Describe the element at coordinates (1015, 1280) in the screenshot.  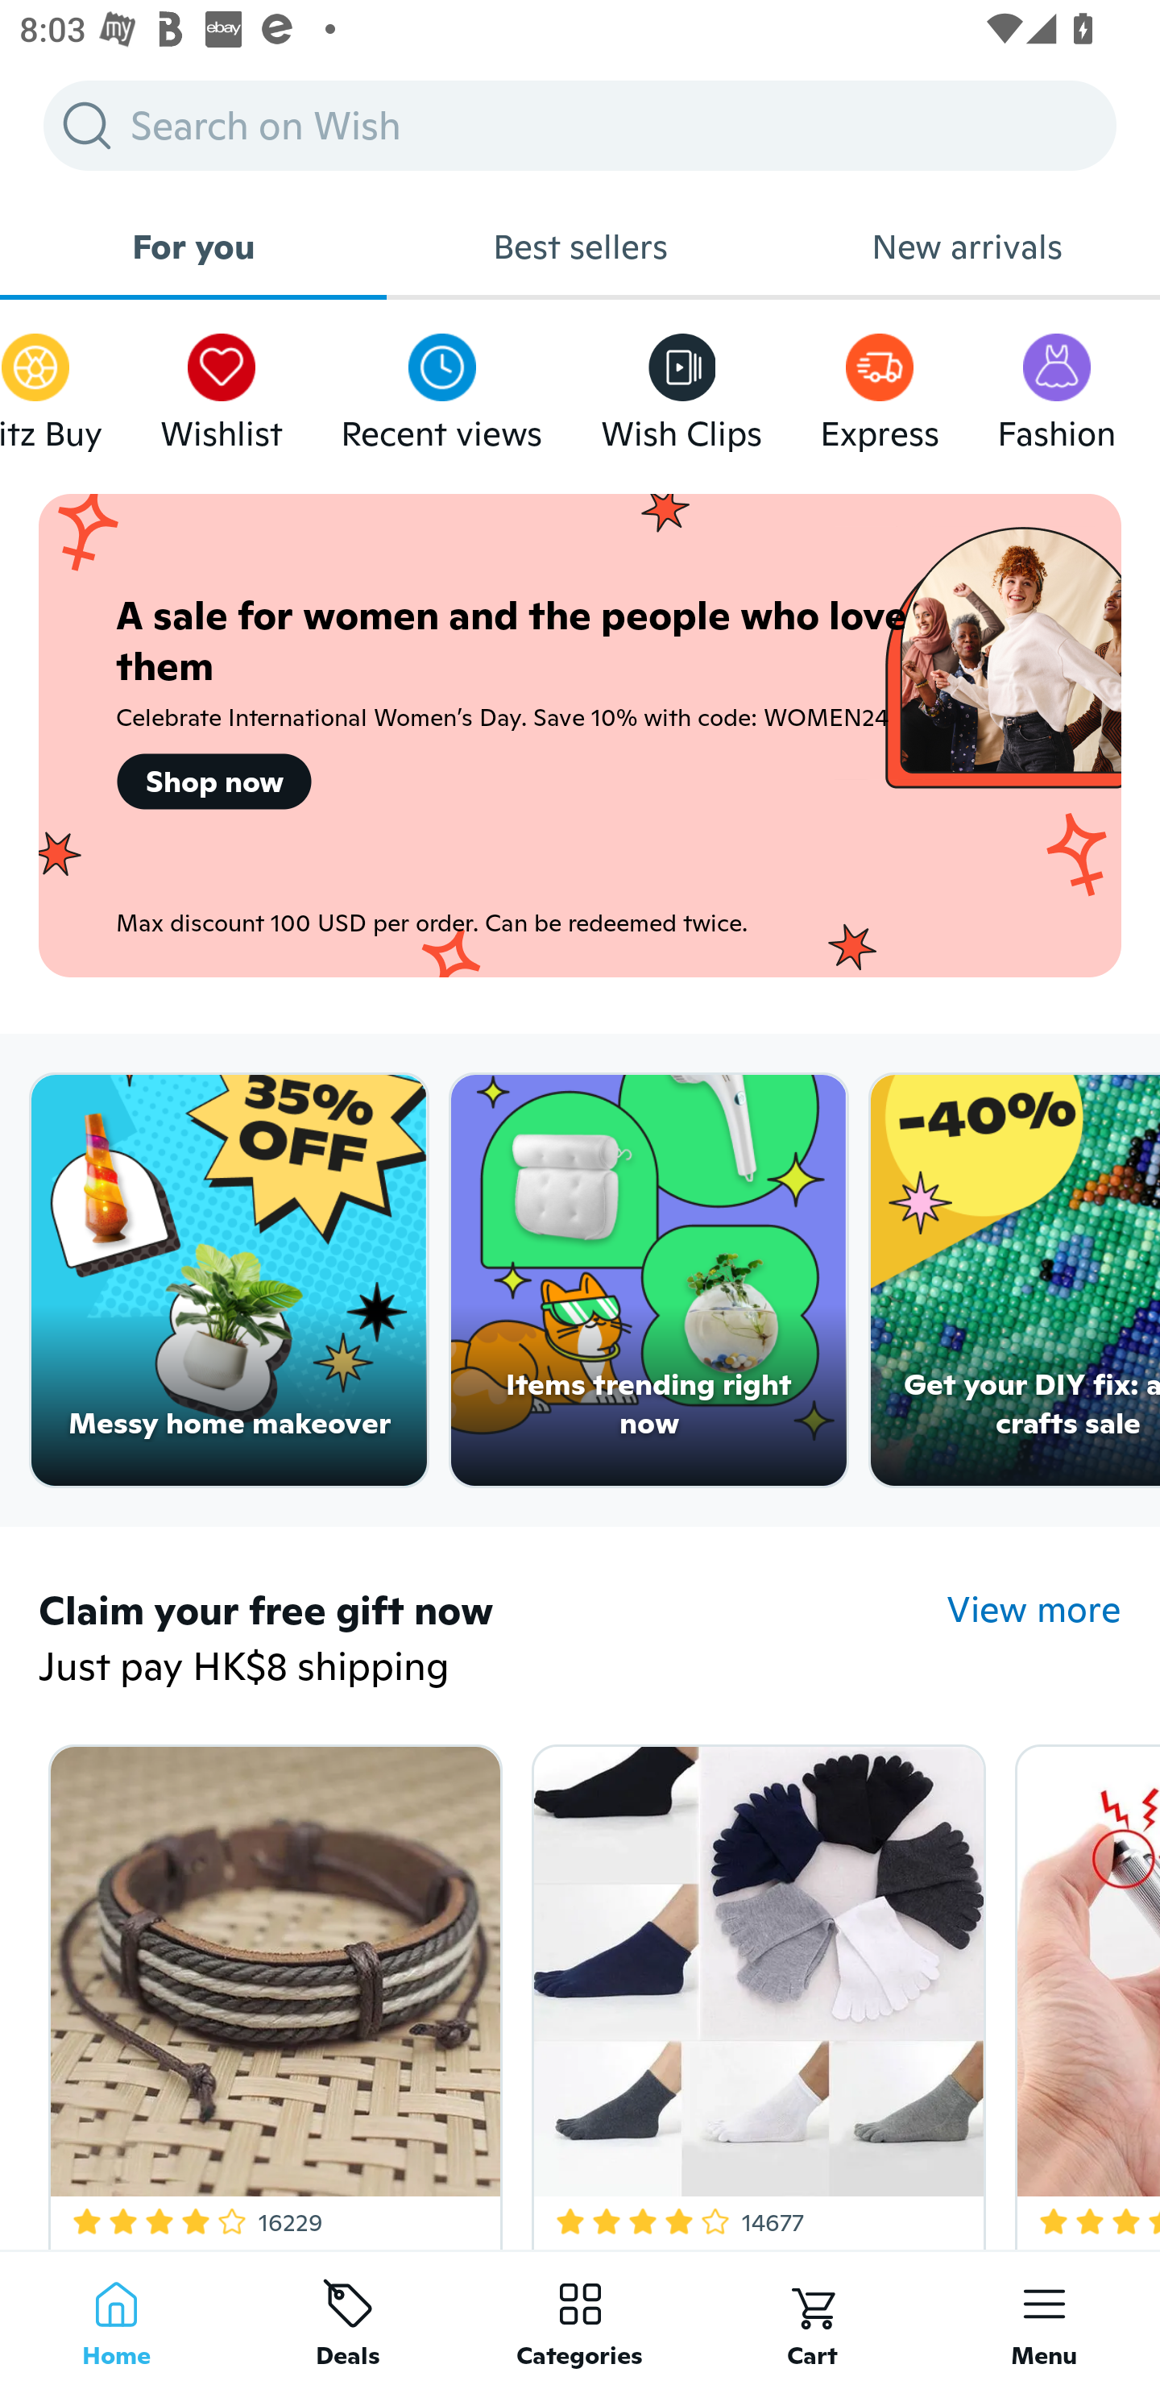
I see `Get your DIY fix: arts & crafts sale` at that location.